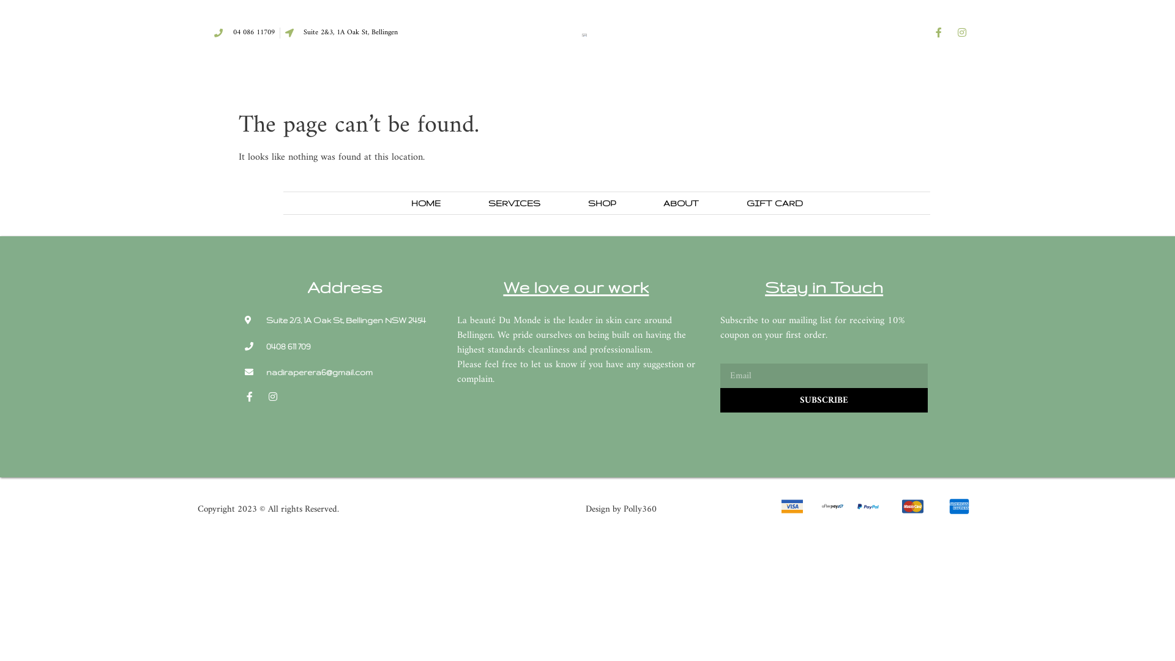 This screenshot has height=661, width=1175. Describe the element at coordinates (640, 509) in the screenshot. I see `Polly360` at that location.